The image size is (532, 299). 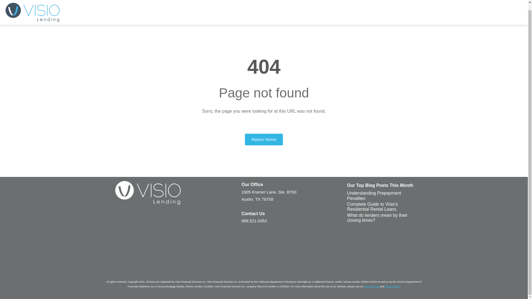 What do you see at coordinates (264, 140) in the screenshot?
I see `Return Home` at bounding box center [264, 140].